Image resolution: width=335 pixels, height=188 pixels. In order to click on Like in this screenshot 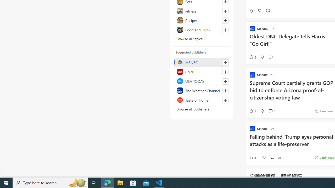, I will do `click(251, 10)`.